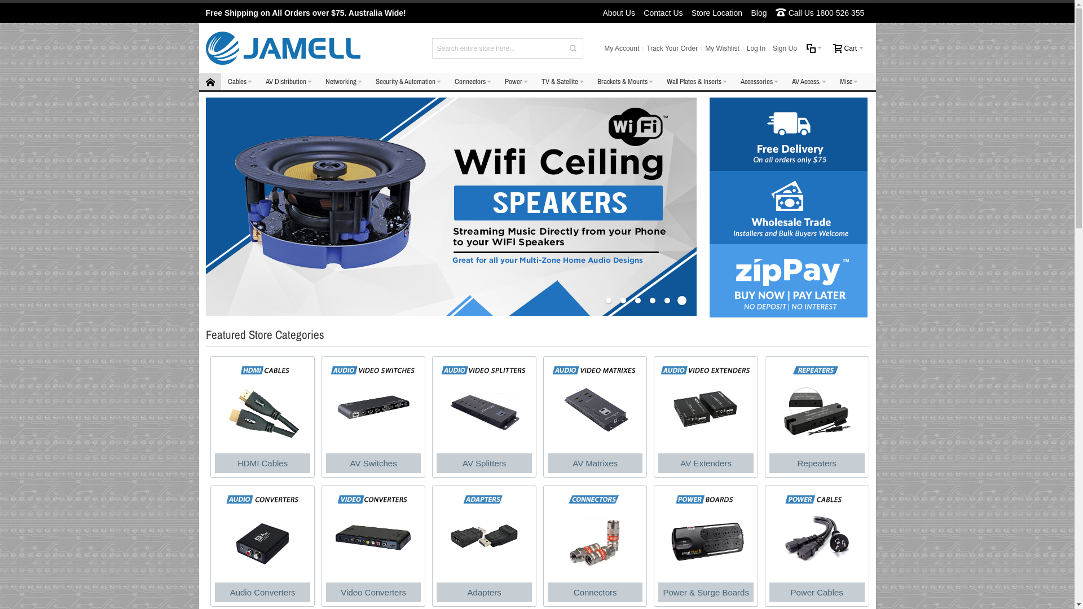 This screenshot has height=609, width=1083. I want to click on About Us, so click(619, 13).